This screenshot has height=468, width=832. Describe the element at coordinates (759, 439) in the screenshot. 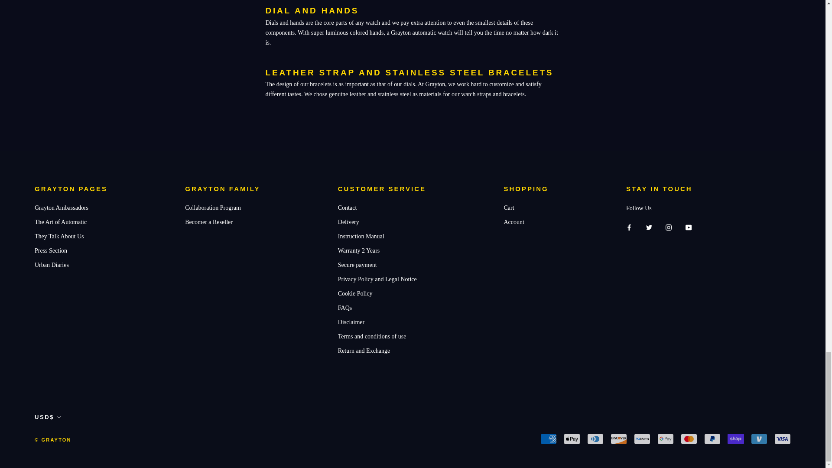

I see `Venmo` at that location.